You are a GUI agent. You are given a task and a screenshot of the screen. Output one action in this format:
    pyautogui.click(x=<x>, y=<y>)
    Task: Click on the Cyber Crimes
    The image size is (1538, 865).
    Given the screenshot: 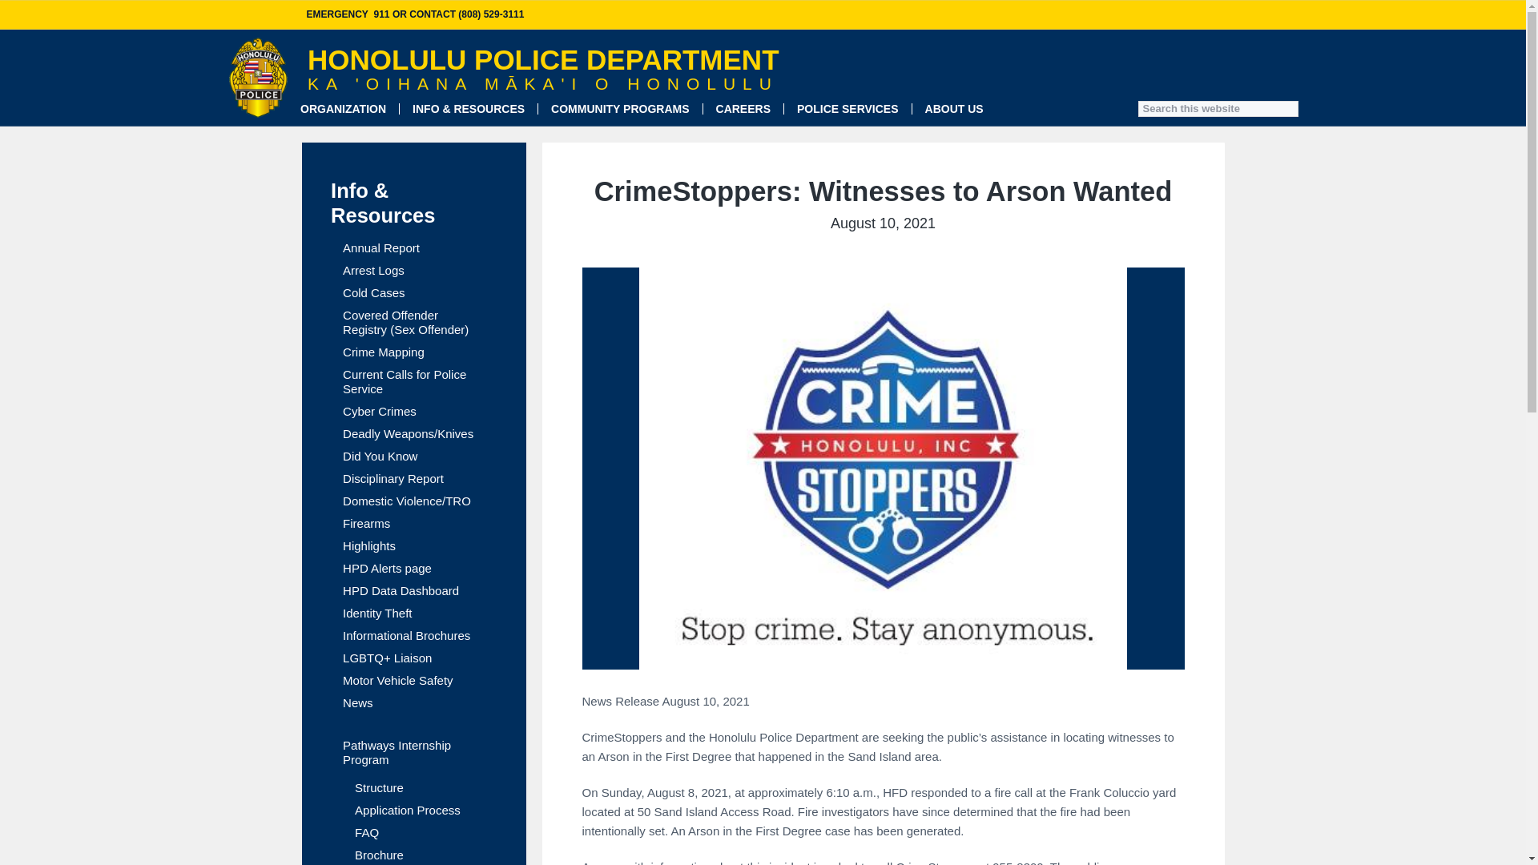 What is the action you would take?
    pyautogui.click(x=380, y=412)
    